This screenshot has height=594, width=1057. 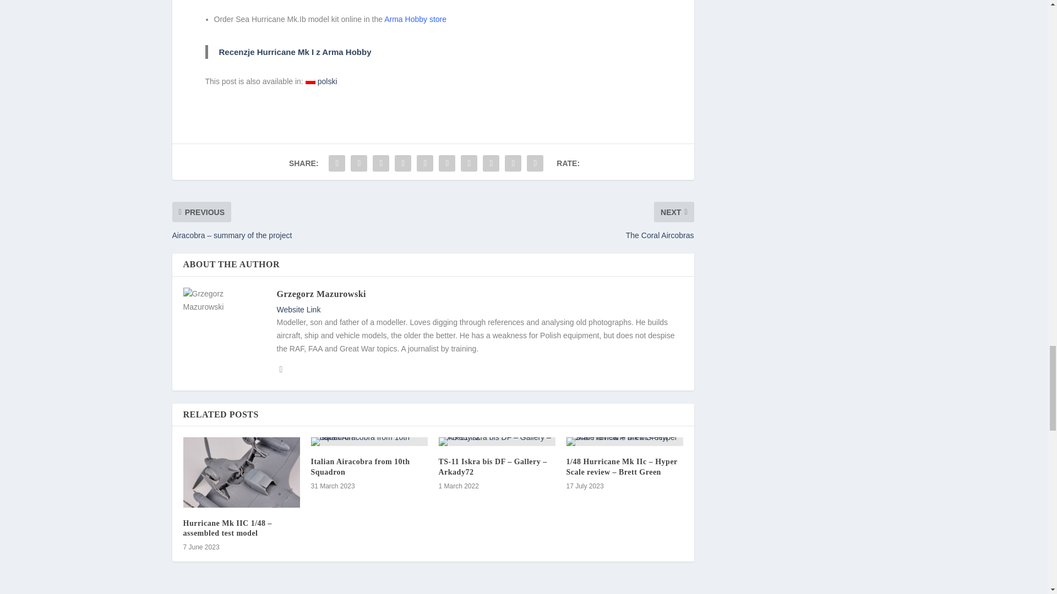 I want to click on polski, so click(x=321, y=81).